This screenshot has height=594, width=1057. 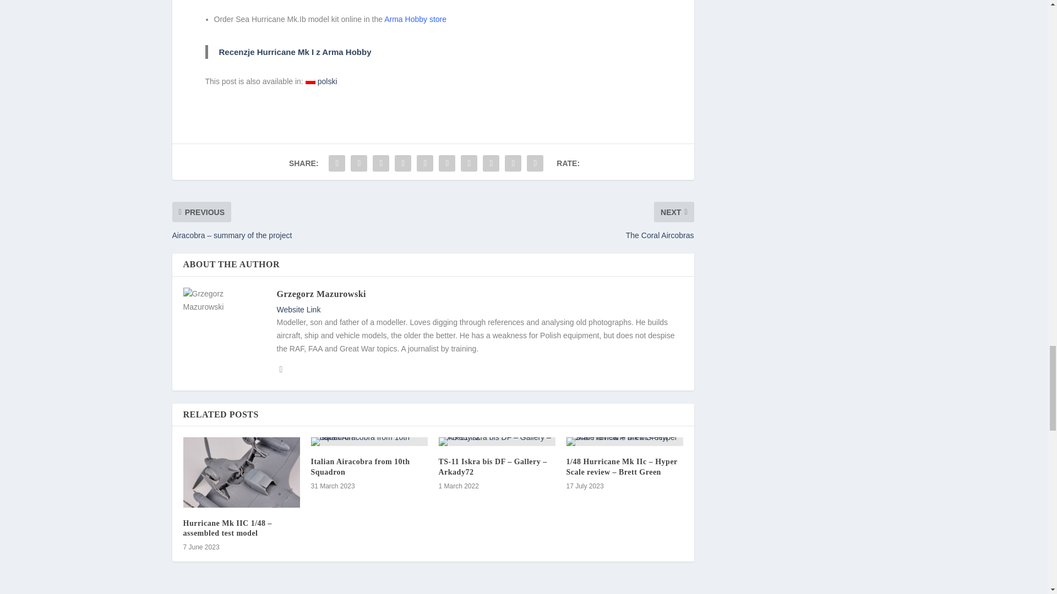 I want to click on polski, so click(x=321, y=81).